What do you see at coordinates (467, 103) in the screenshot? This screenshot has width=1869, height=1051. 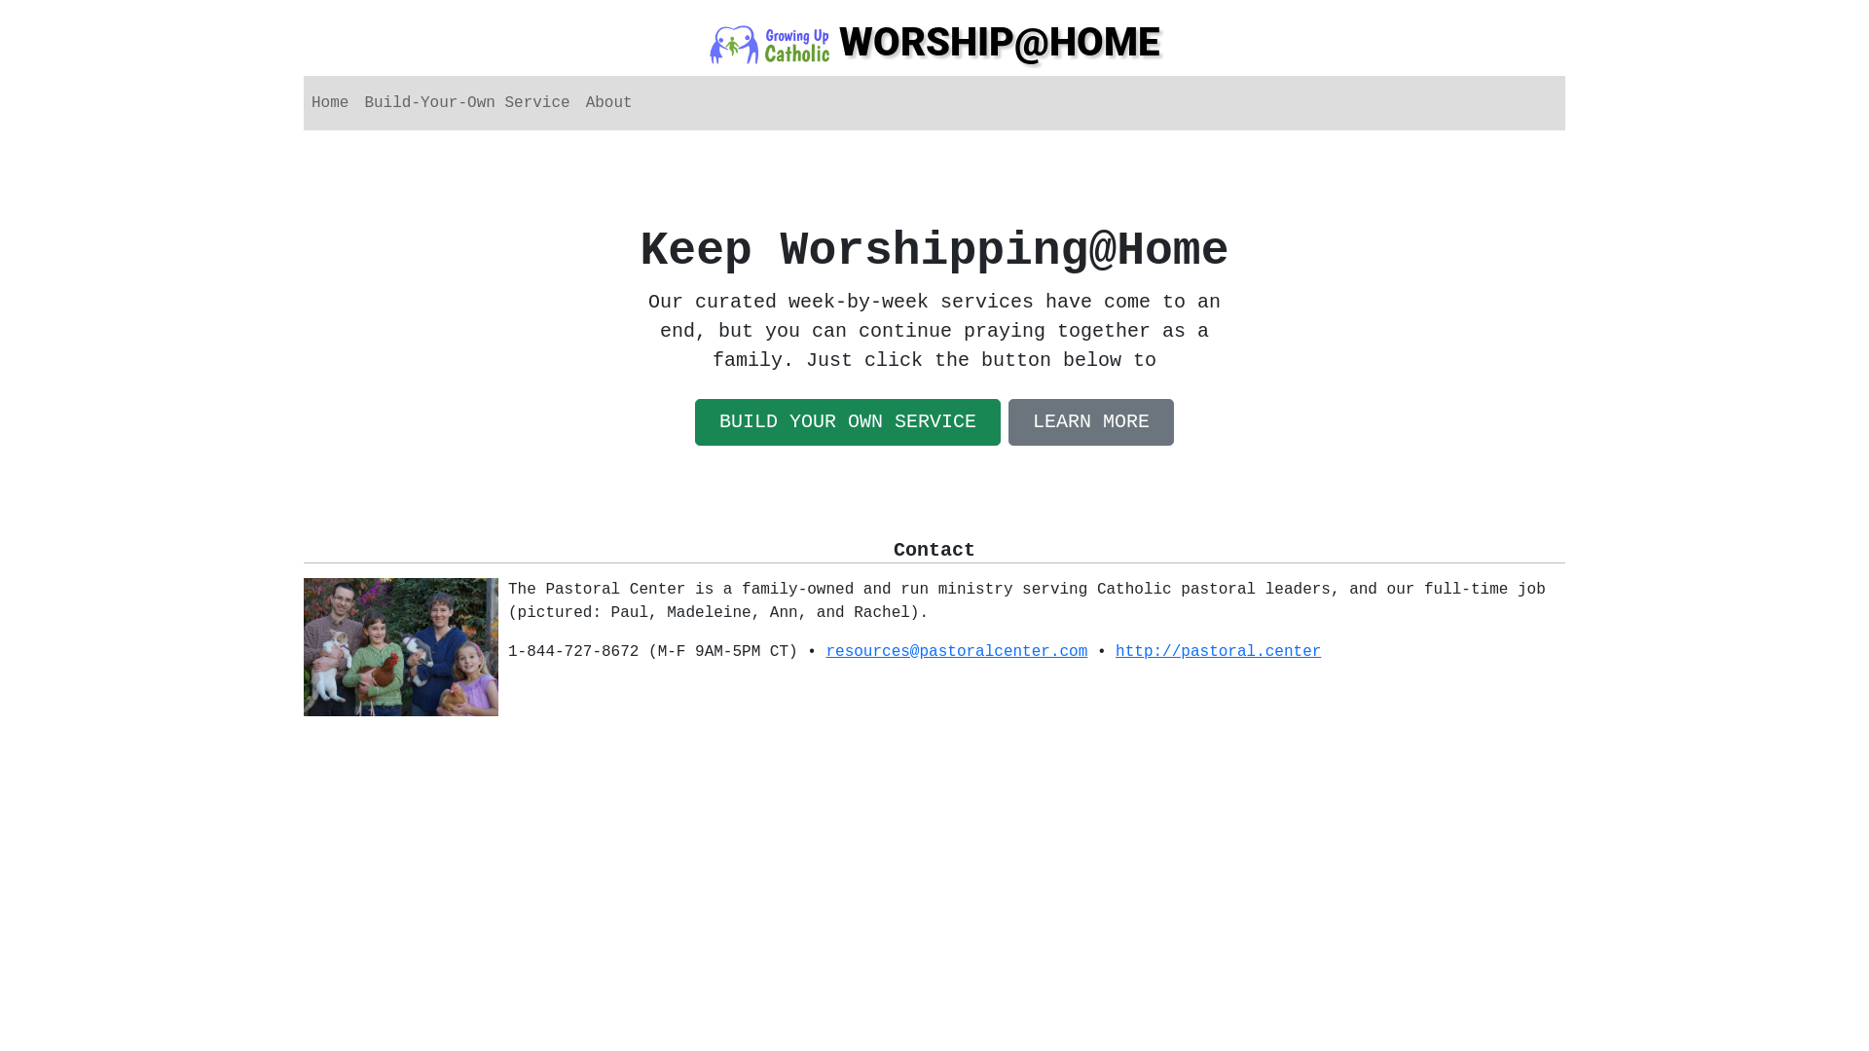 I see `Build-Your-Own Service` at bounding box center [467, 103].